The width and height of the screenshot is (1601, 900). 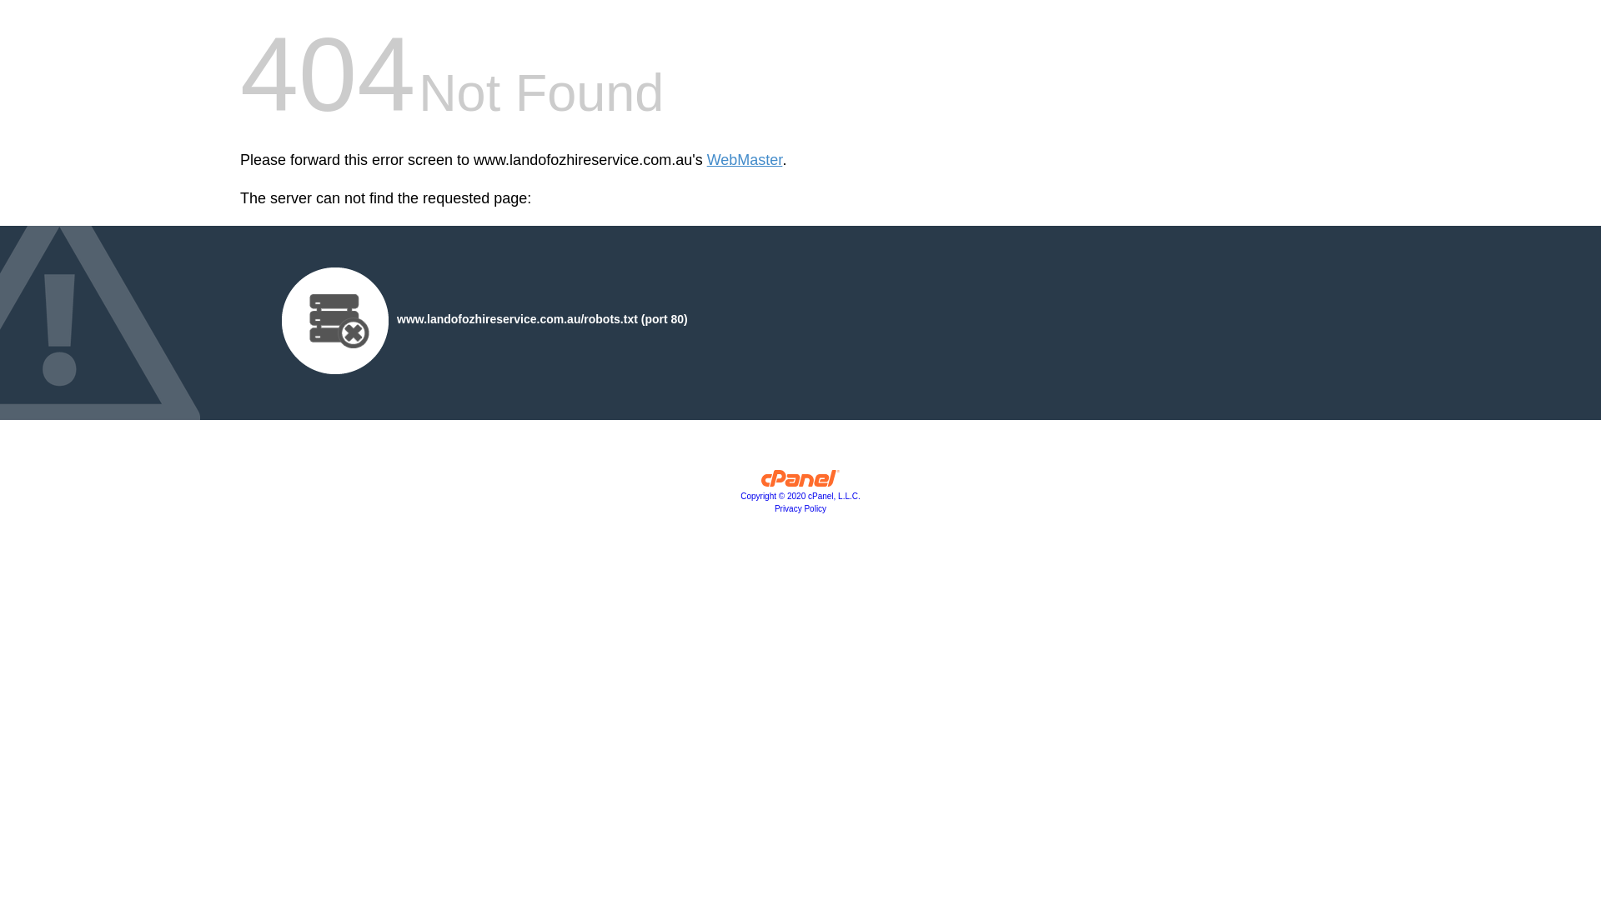 What do you see at coordinates (745, 160) in the screenshot?
I see `WebMaster` at bounding box center [745, 160].